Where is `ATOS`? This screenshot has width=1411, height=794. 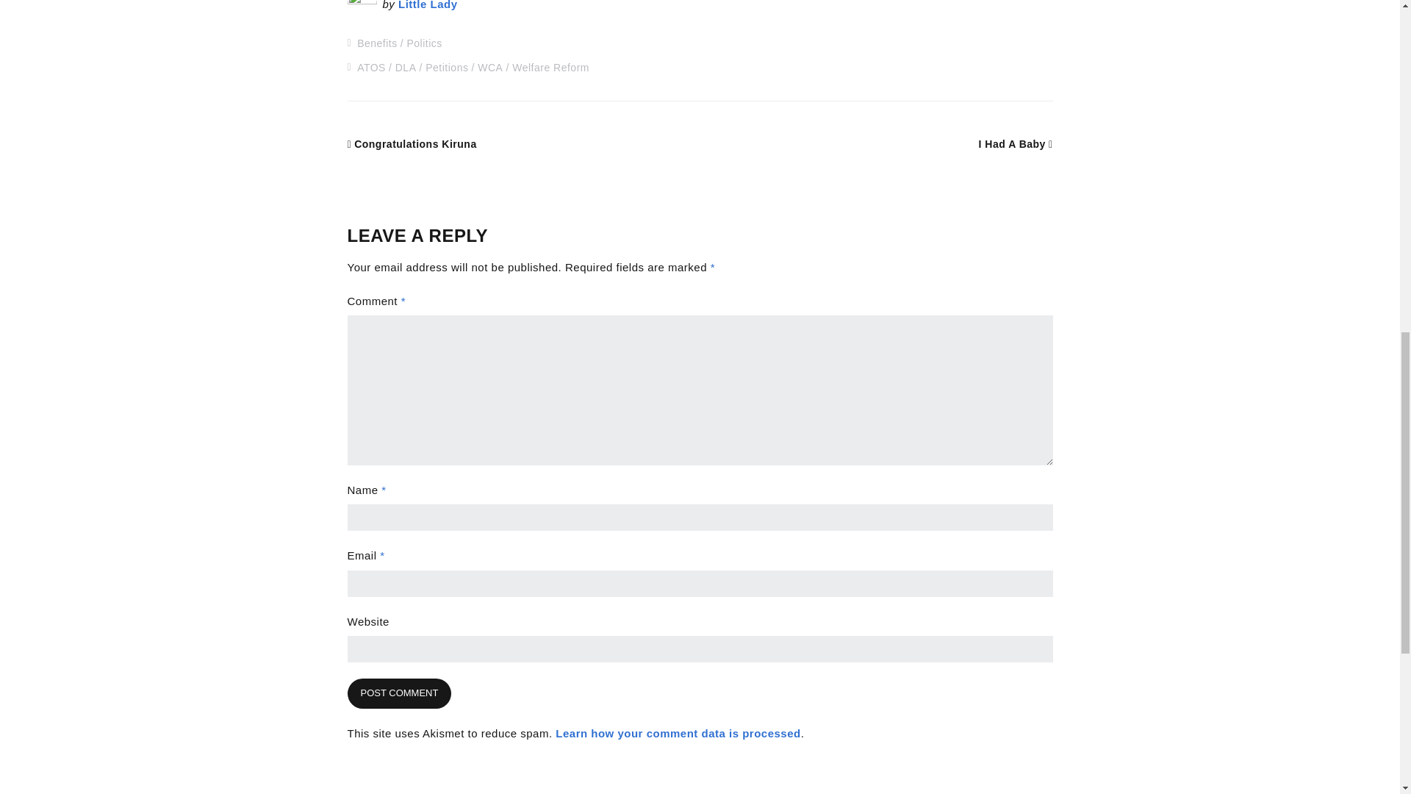
ATOS is located at coordinates (370, 68).